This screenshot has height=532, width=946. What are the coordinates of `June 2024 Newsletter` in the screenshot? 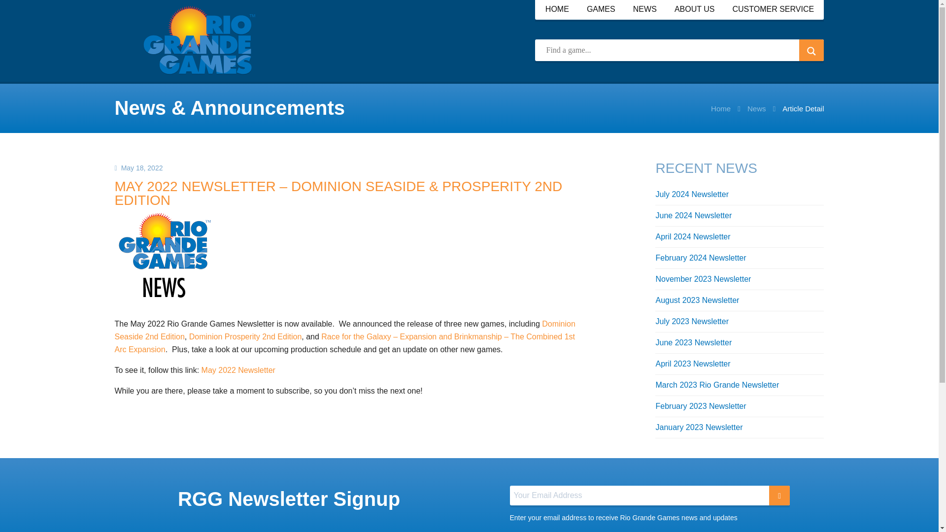 It's located at (693, 215).